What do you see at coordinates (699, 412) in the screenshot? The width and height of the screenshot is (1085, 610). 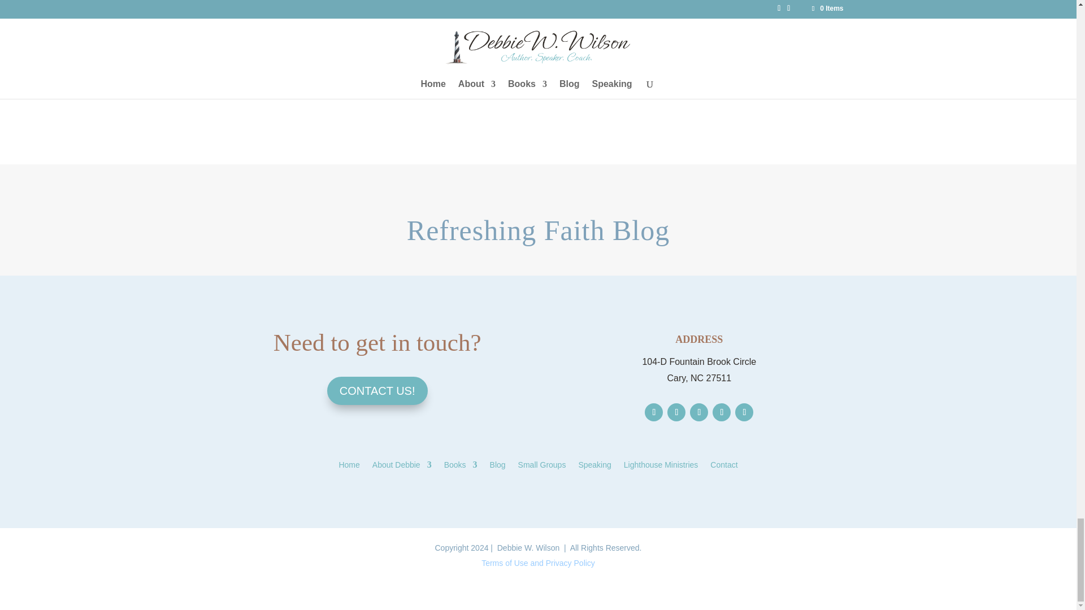 I see `Follow on Instagram` at bounding box center [699, 412].